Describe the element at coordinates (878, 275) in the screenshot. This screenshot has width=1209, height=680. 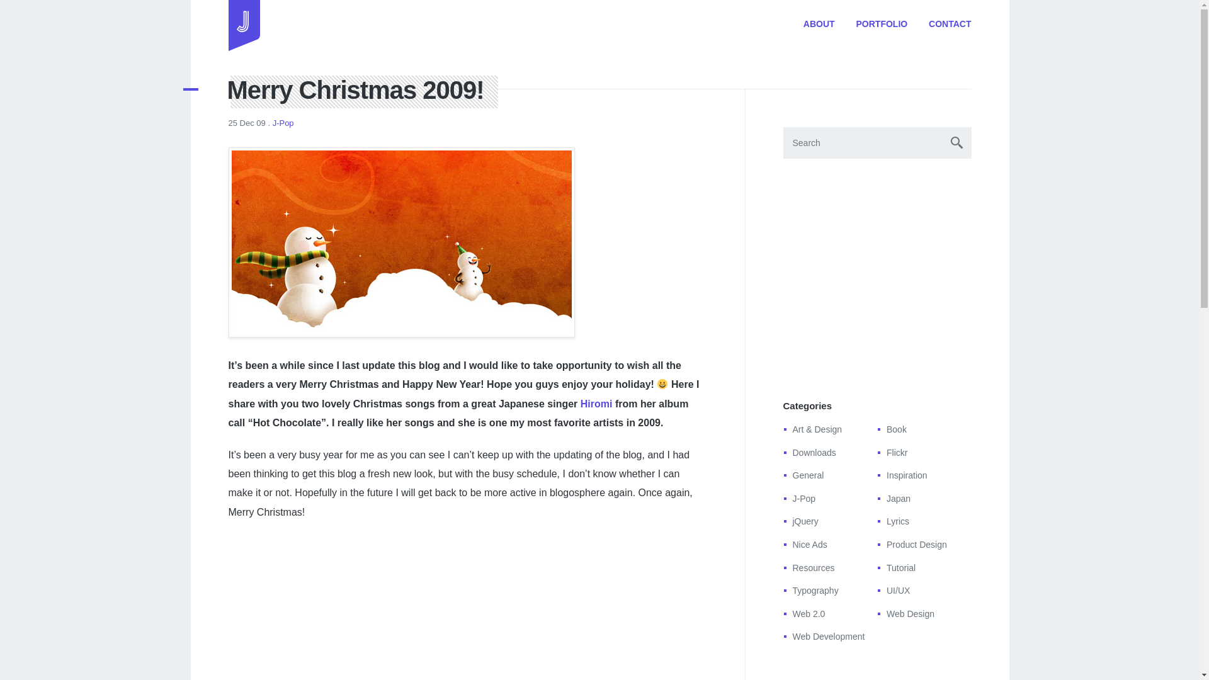
I see `Advertisement` at that location.